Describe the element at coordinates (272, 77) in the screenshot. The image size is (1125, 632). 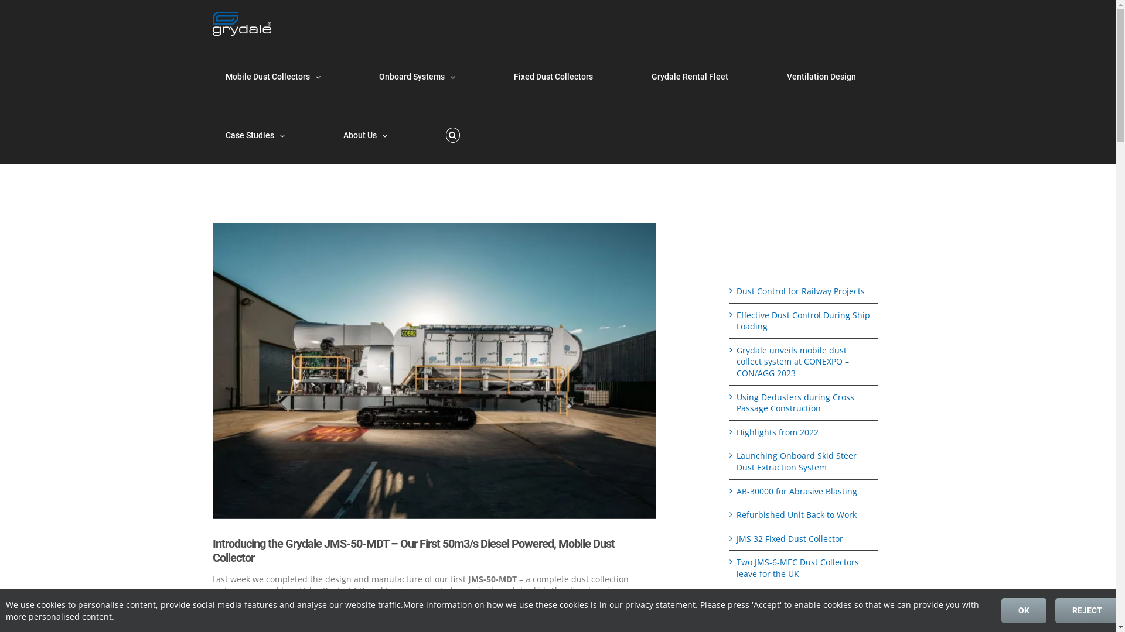
I see `Mobile Dust Collectors` at that location.